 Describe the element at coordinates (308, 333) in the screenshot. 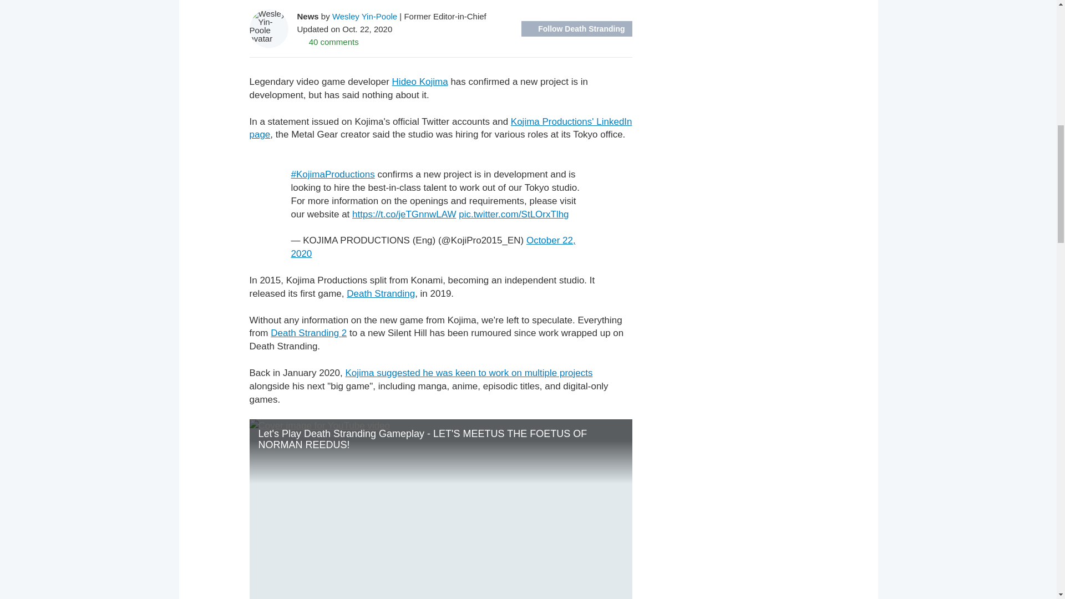

I see `Death Stranding 2` at that location.